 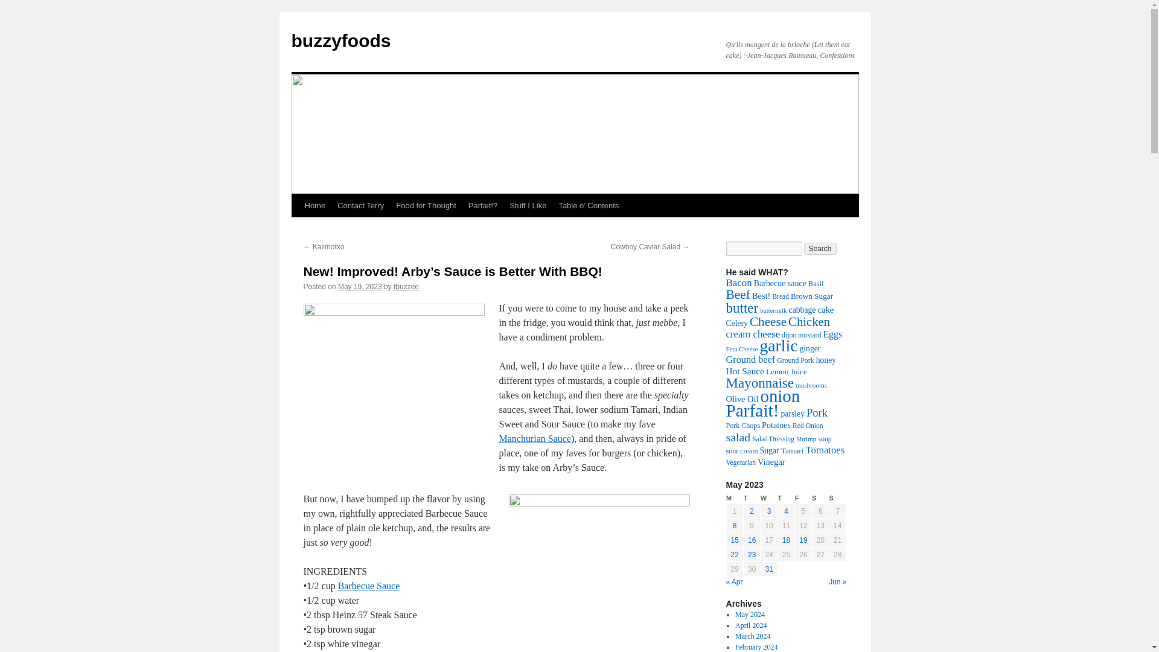 What do you see at coordinates (360, 286) in the screenshot?
I see `3:51 pm` at bounding box center [360, 286].